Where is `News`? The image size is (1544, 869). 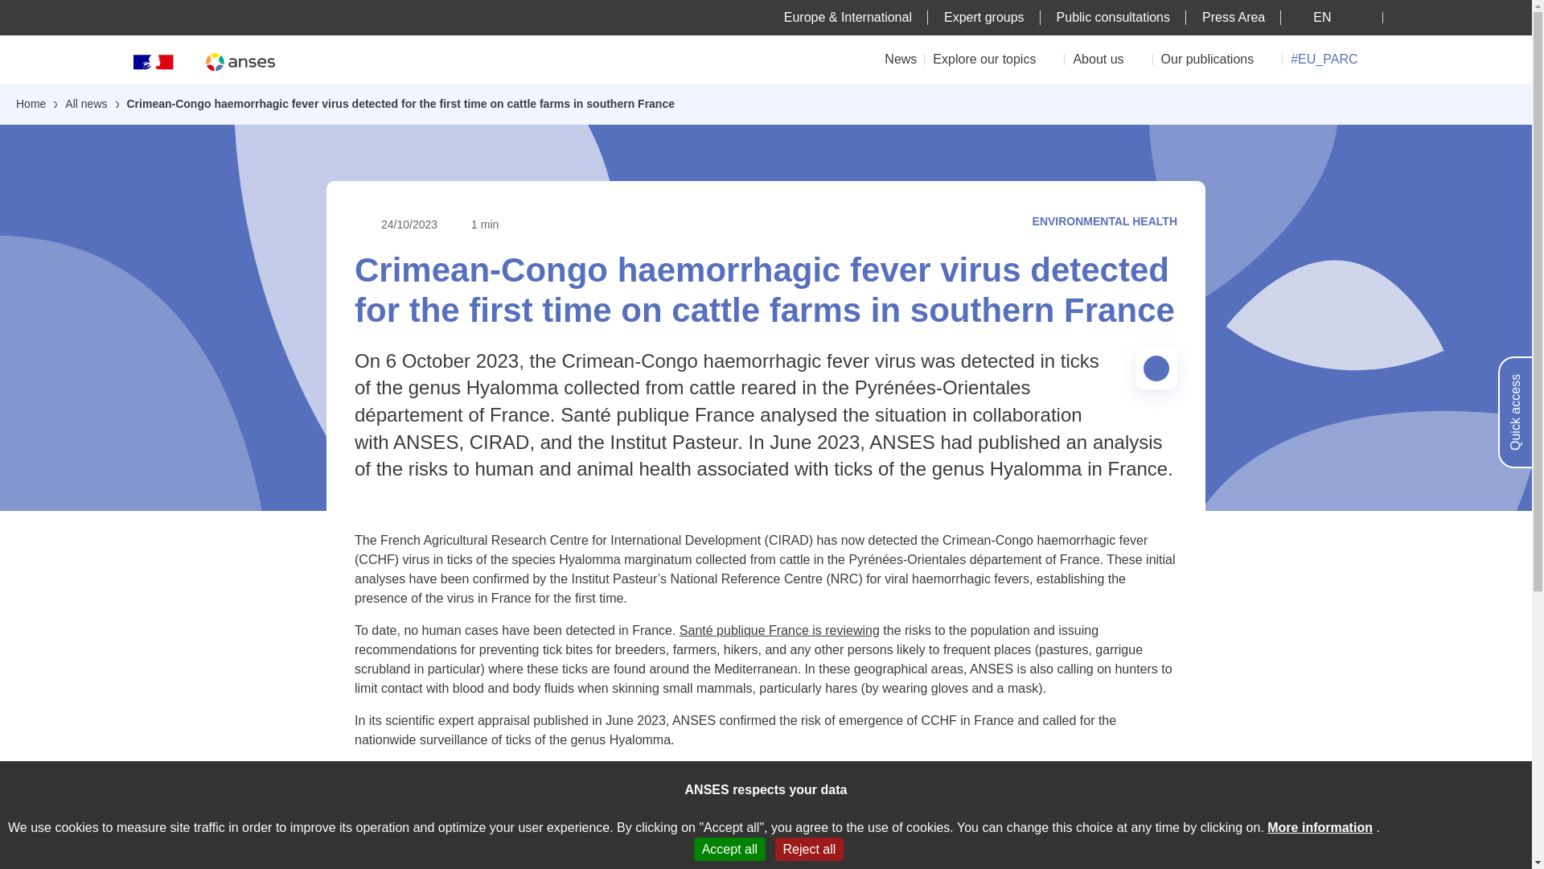 News is located at coordinates (901, 59).